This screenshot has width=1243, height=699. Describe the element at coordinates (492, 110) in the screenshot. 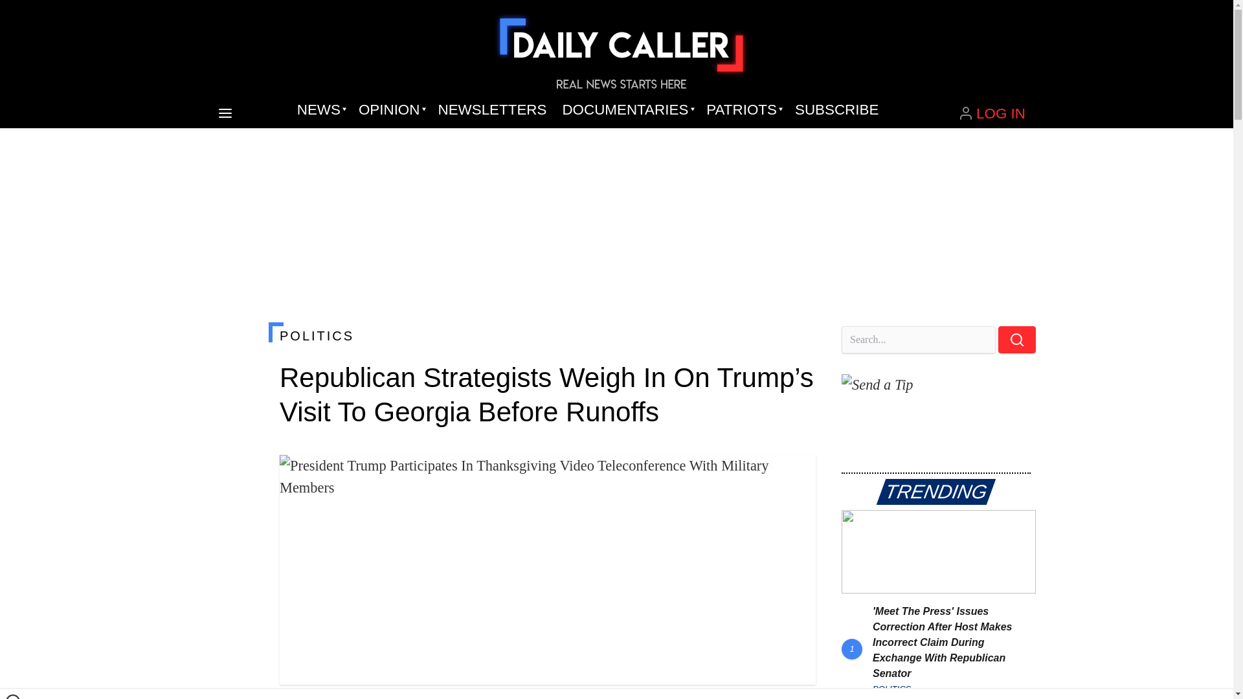

I see `NEWSLETTERS` at that location.